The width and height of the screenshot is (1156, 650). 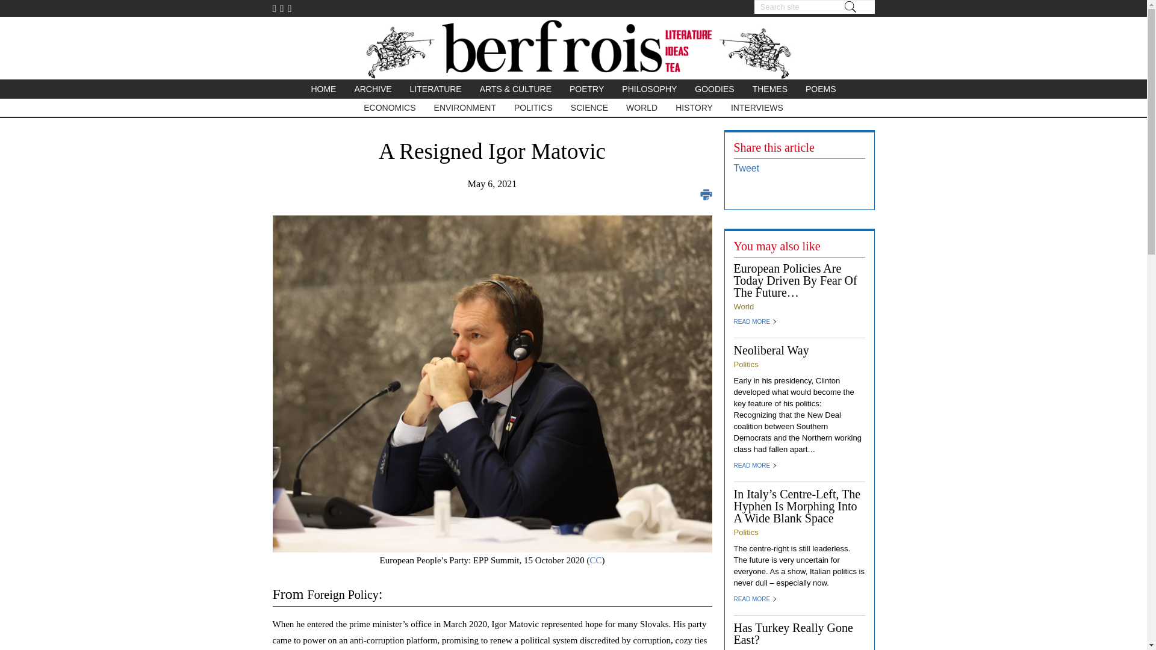 What do you see at coordinates (694, 108) in the screenshot?
I see `HISTORY` at bounding box center [694, 108].